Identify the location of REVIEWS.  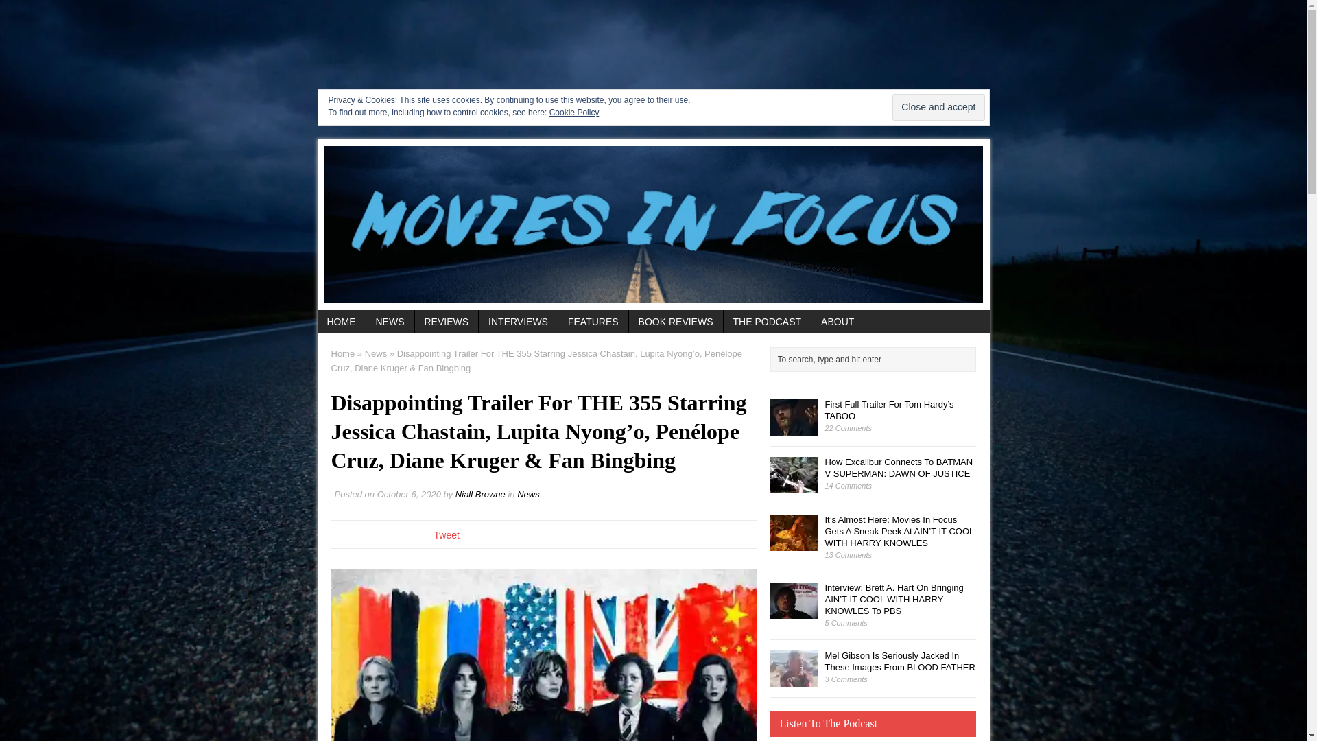
(446, 322).